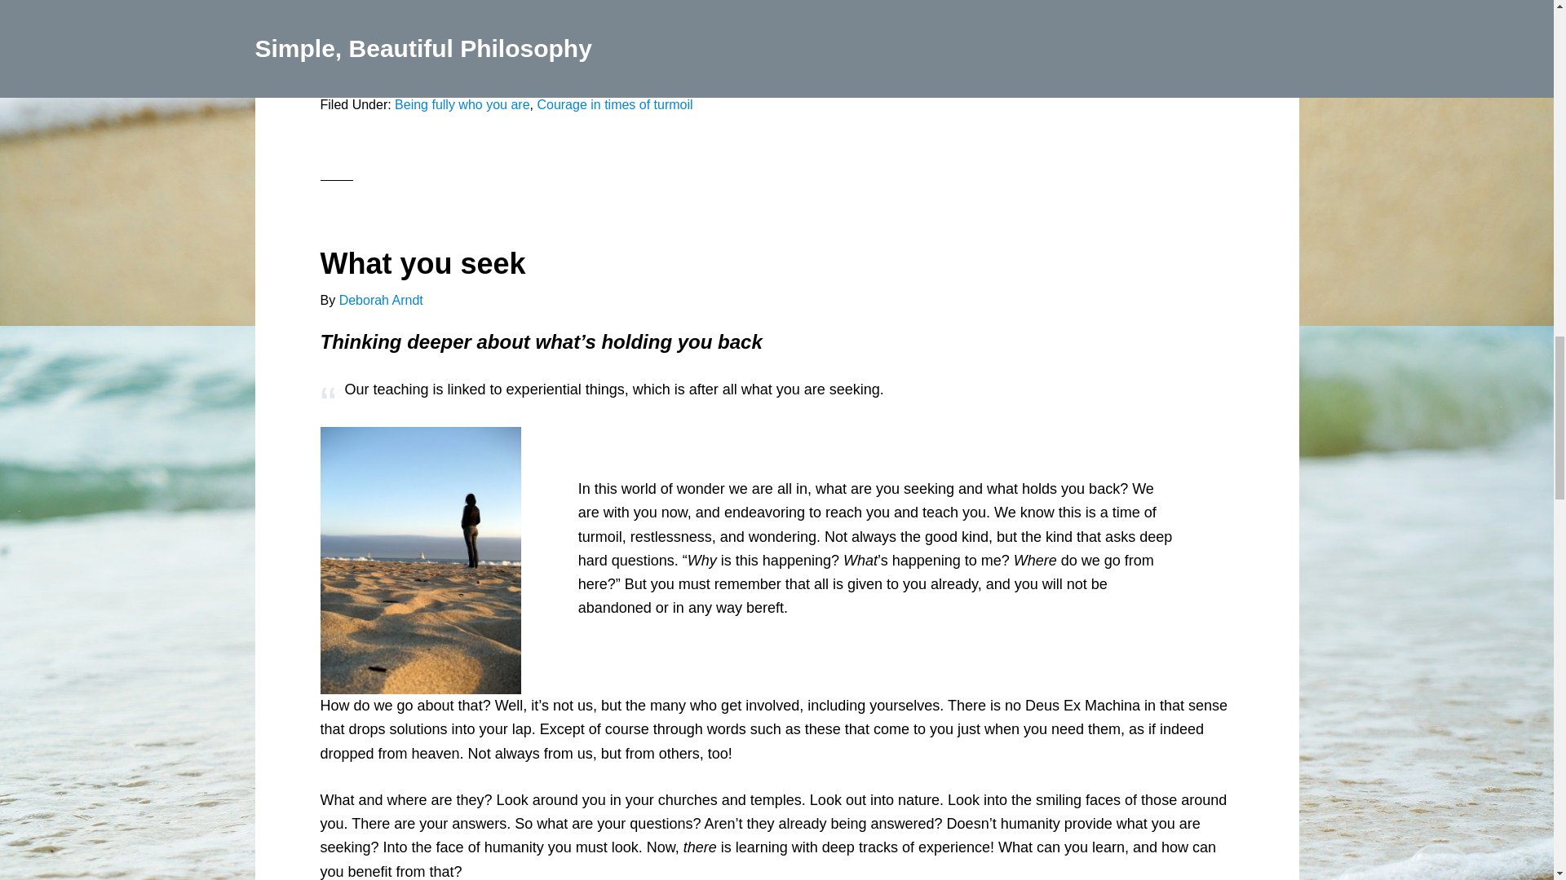 The width and height of the screenshot is (1566, 880). I want to click on Share, so click(336, 66).